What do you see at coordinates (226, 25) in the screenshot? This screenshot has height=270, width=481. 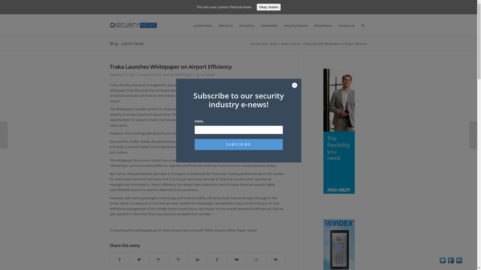 I see `About Us` at bounding box center [226, 25].